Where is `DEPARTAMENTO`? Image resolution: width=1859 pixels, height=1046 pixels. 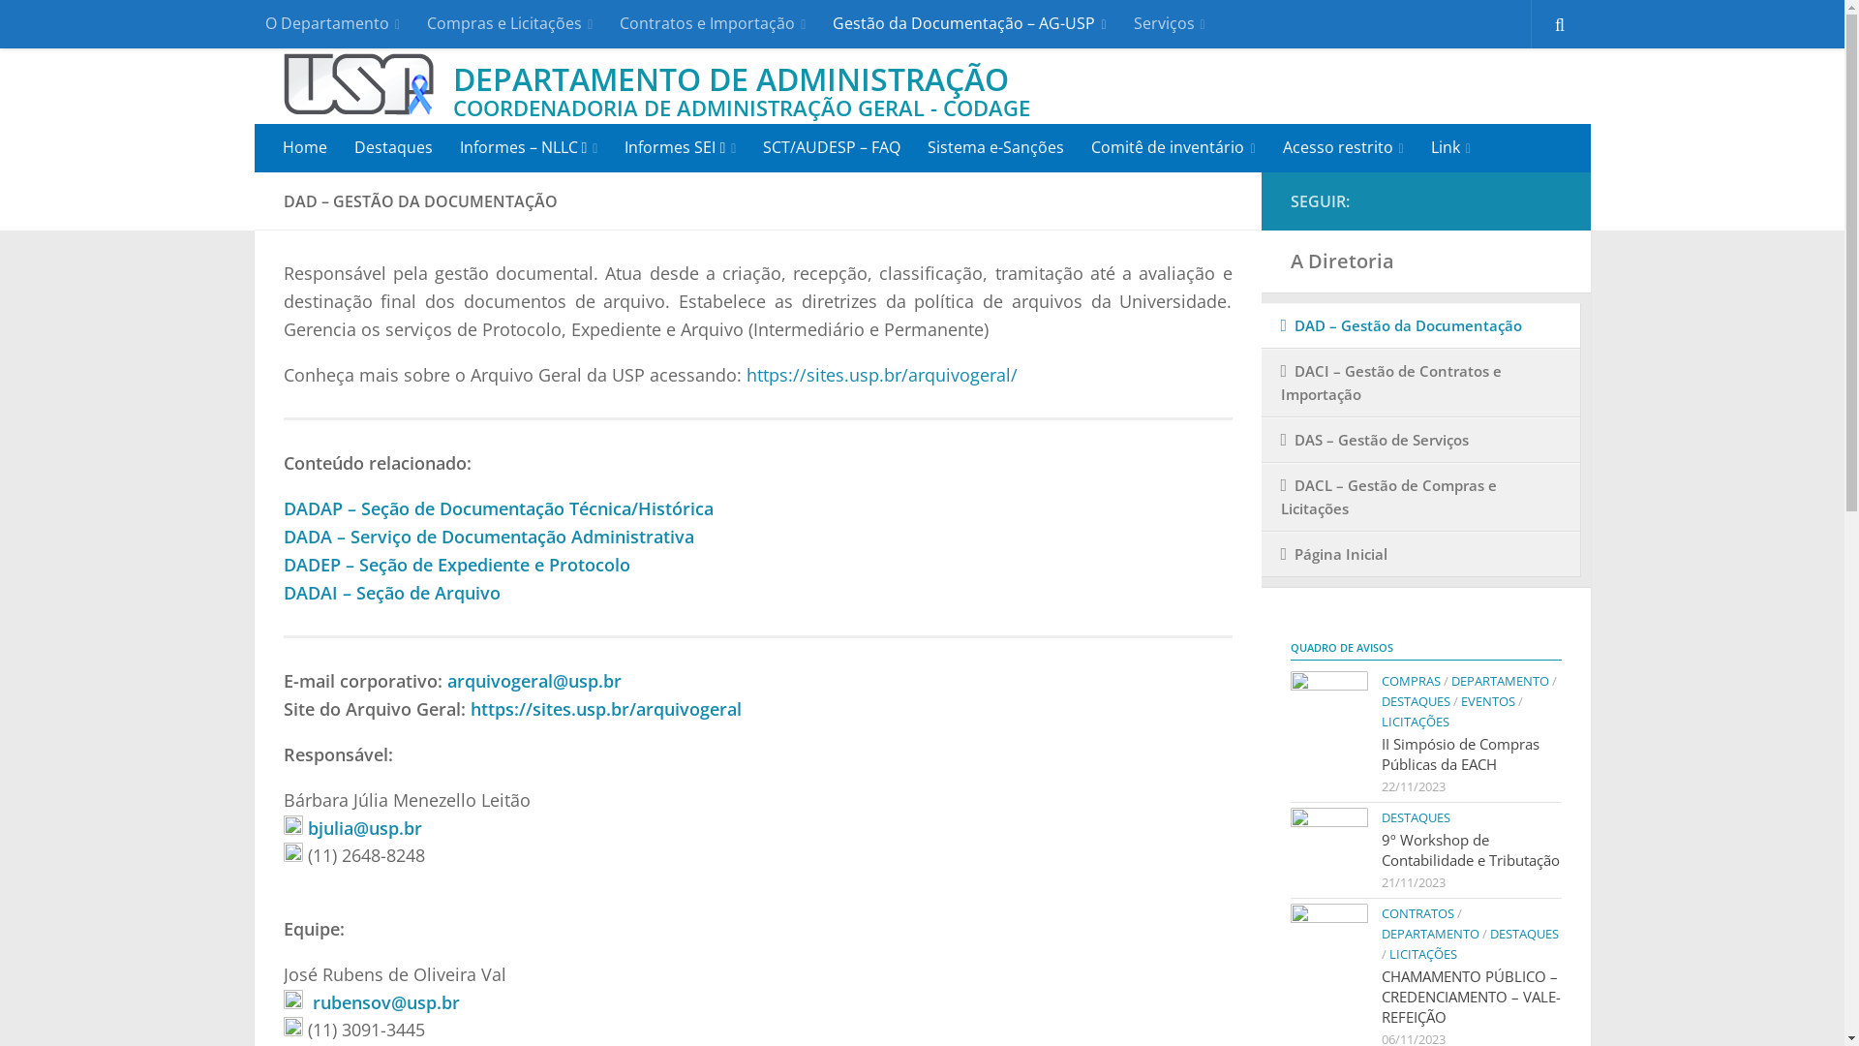
DEPARTAMENTO is located at coordinates (1499, 681).